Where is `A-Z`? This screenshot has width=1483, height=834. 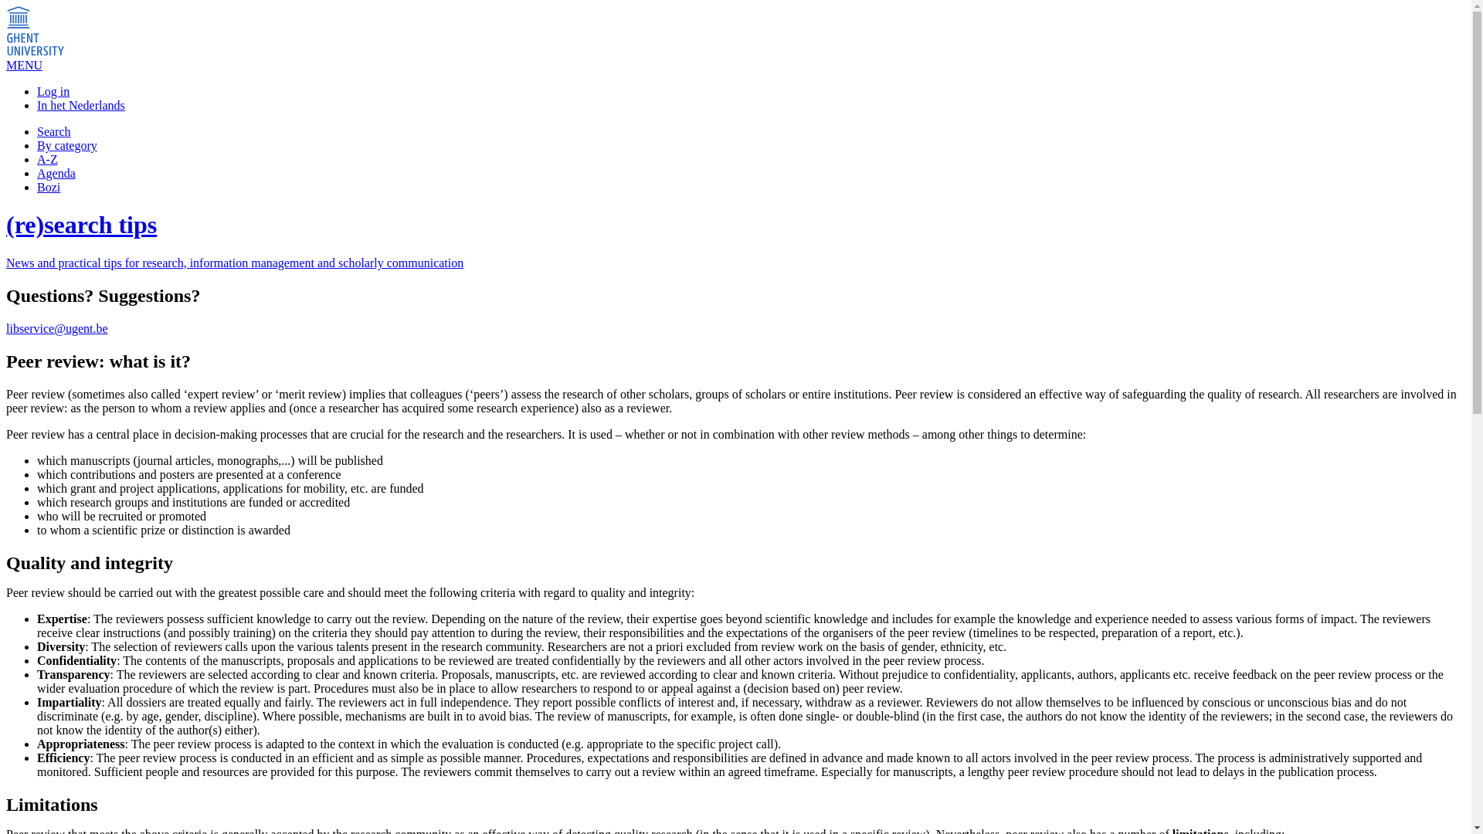
A-Z is located at coordinates (47, 159).